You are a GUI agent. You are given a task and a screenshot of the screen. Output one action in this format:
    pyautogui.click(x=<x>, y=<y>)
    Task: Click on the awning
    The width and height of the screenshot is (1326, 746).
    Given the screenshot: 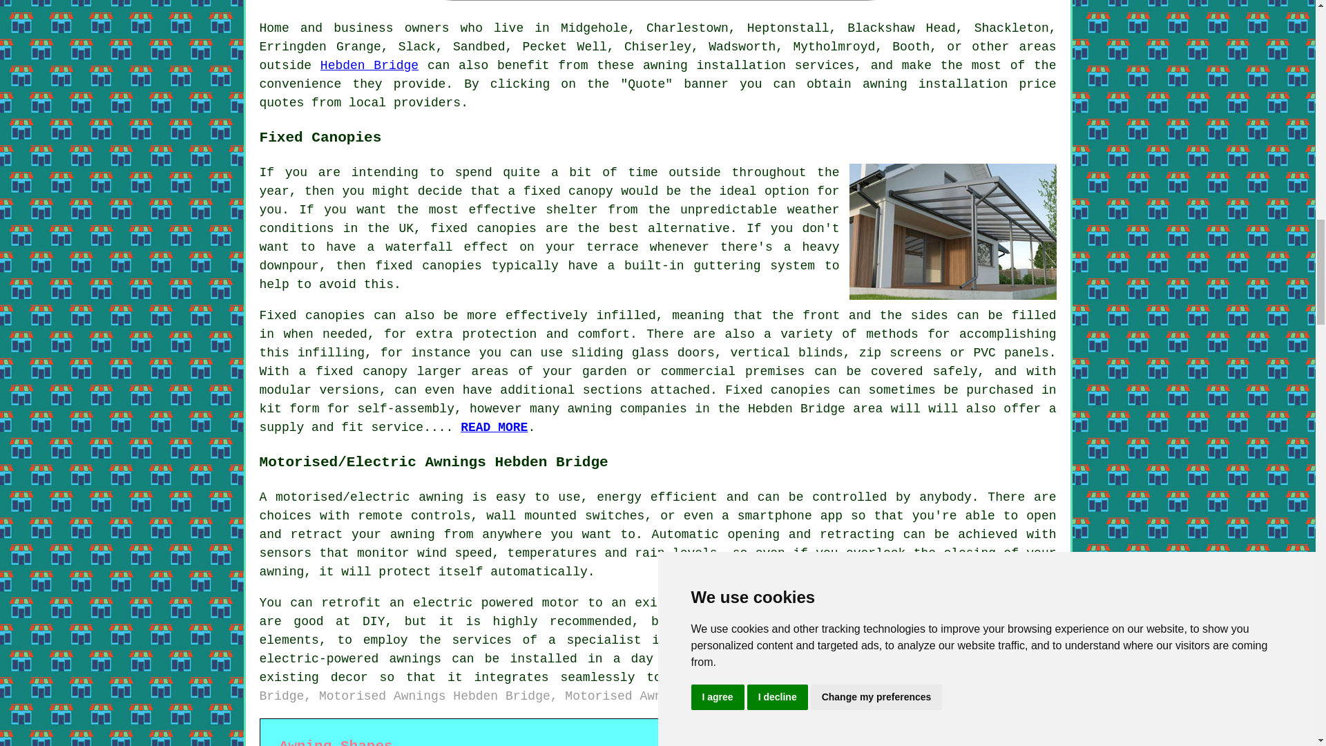 What is the action you would take?
    pyautogui.click(x=666, y=65)
    